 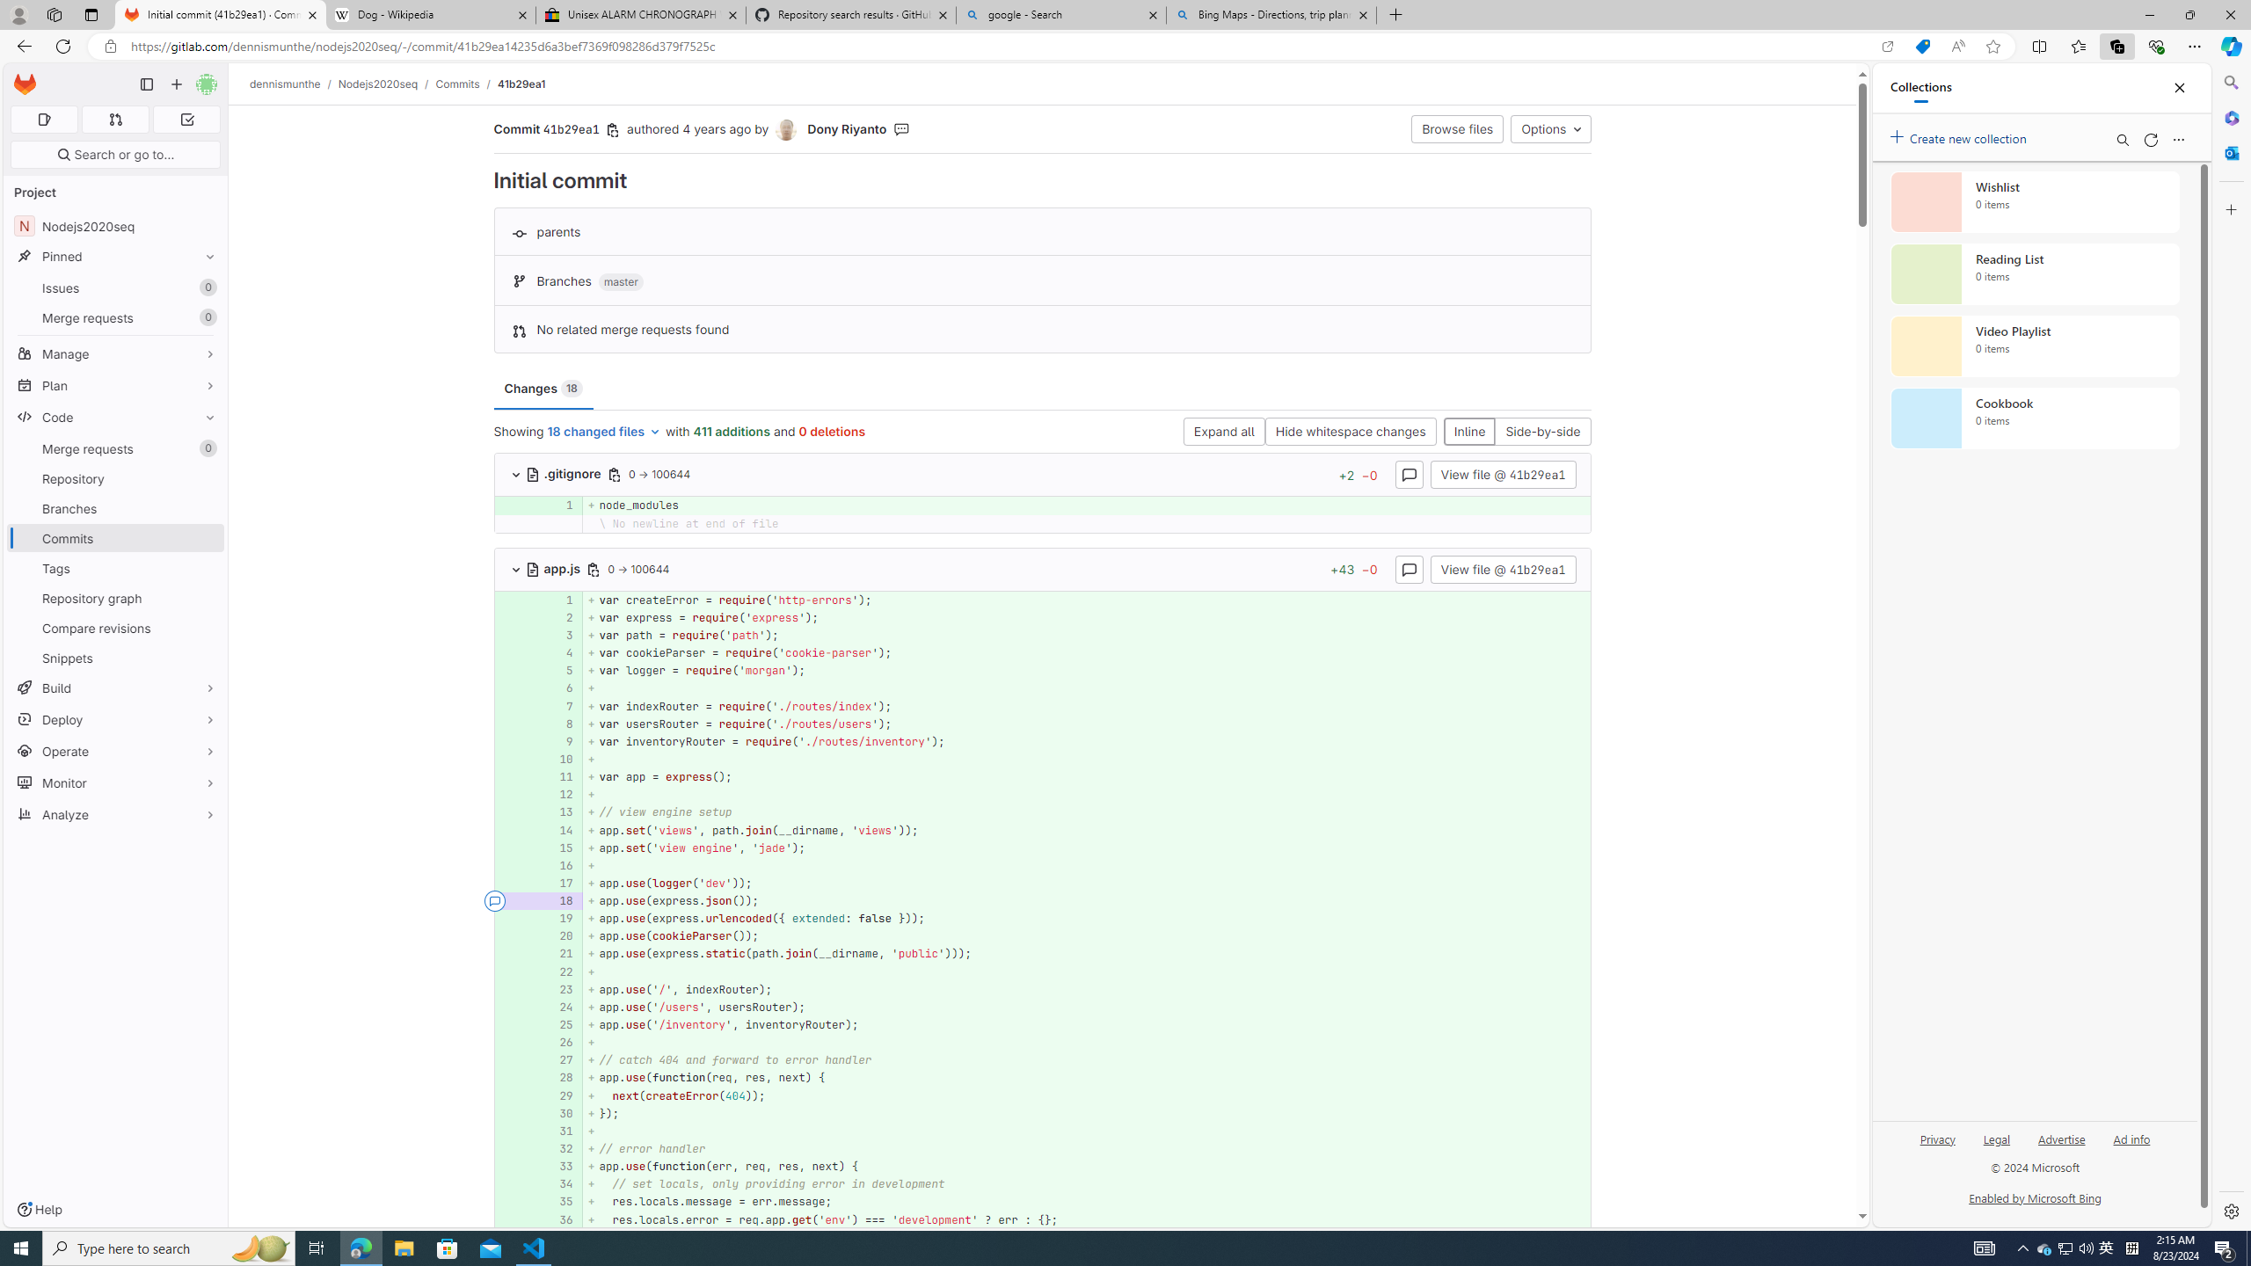 What do you see at coordinates (2195, 46) in the screenshot?
I see `Settings and more (Alt+F)` at bounding box center [2195, 46].